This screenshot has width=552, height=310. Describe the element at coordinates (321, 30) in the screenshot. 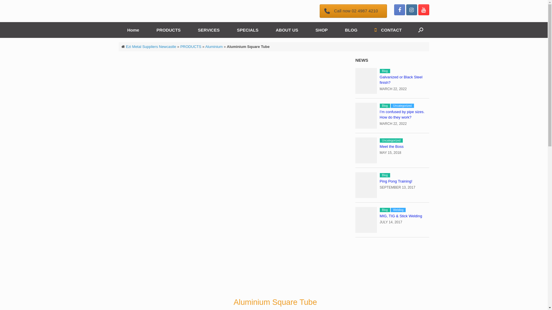

I see `SHOP` at that location.